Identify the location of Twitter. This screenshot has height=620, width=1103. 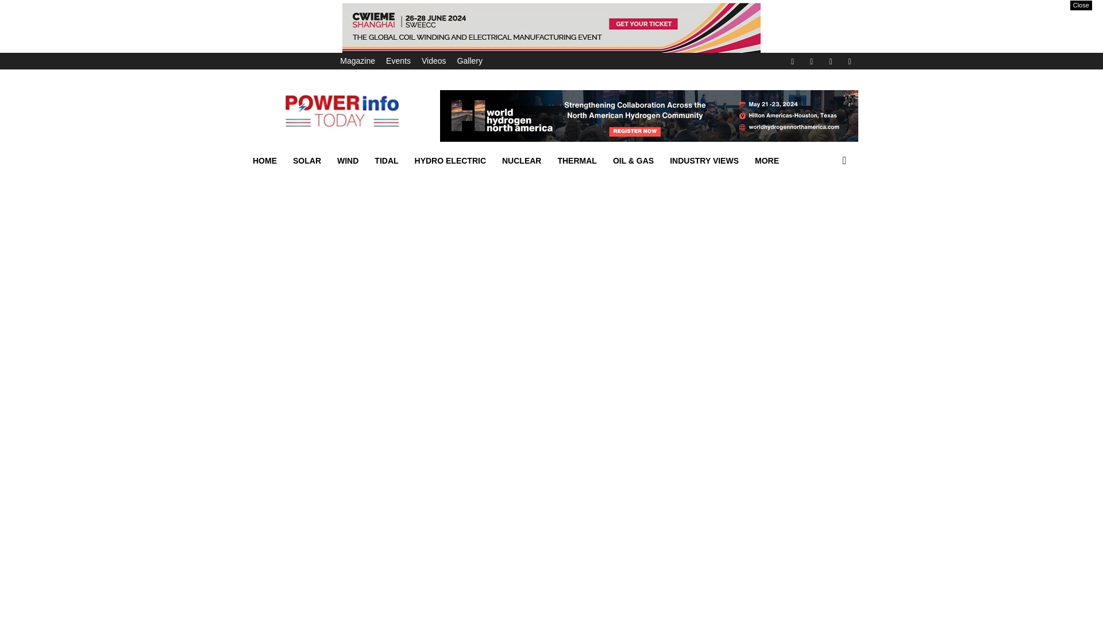
(831, 60).